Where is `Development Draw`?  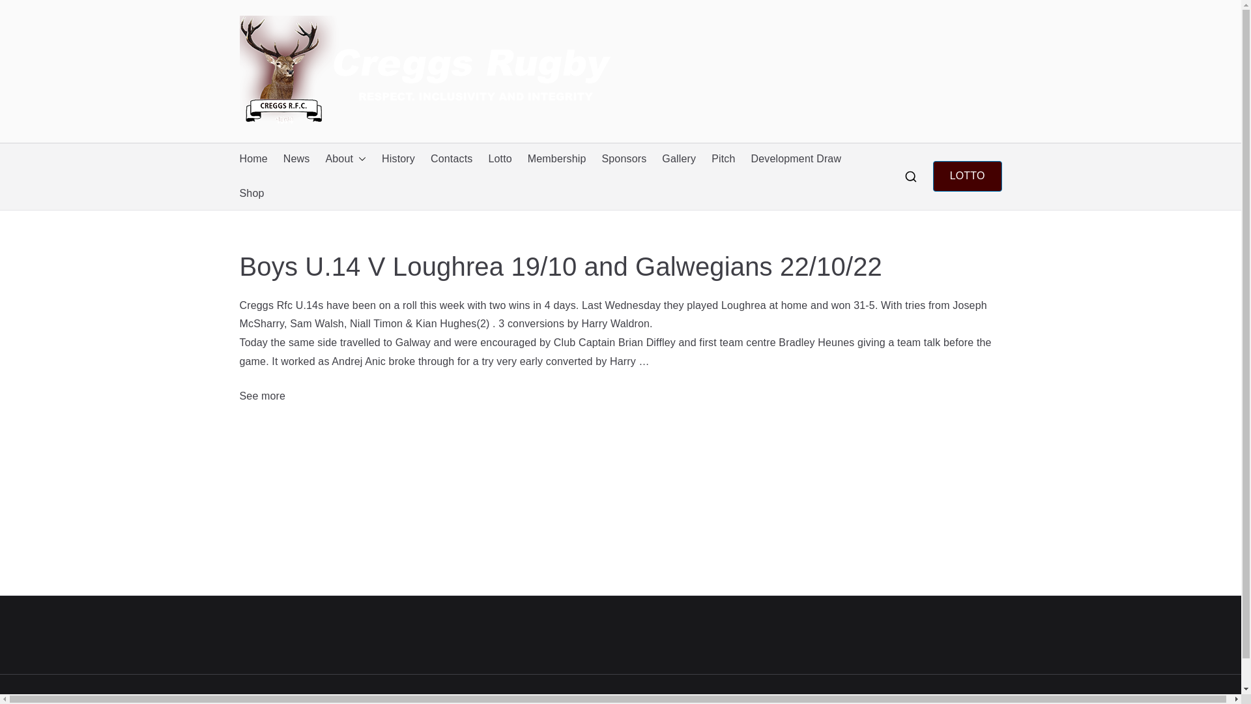
Development Draw is located at coordinates (796, 159).